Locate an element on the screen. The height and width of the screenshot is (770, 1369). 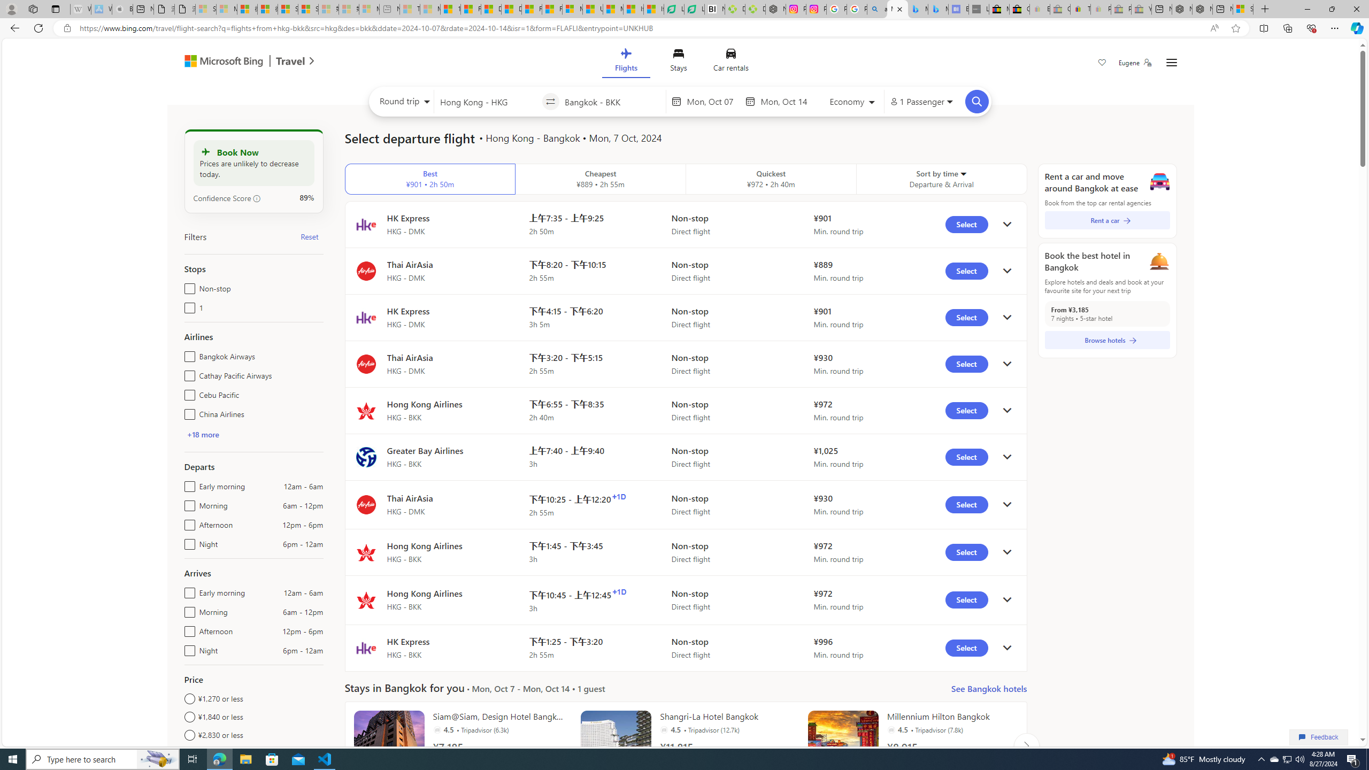
Marine life - MSN - Sleeping is located at coordinates (430, 9).